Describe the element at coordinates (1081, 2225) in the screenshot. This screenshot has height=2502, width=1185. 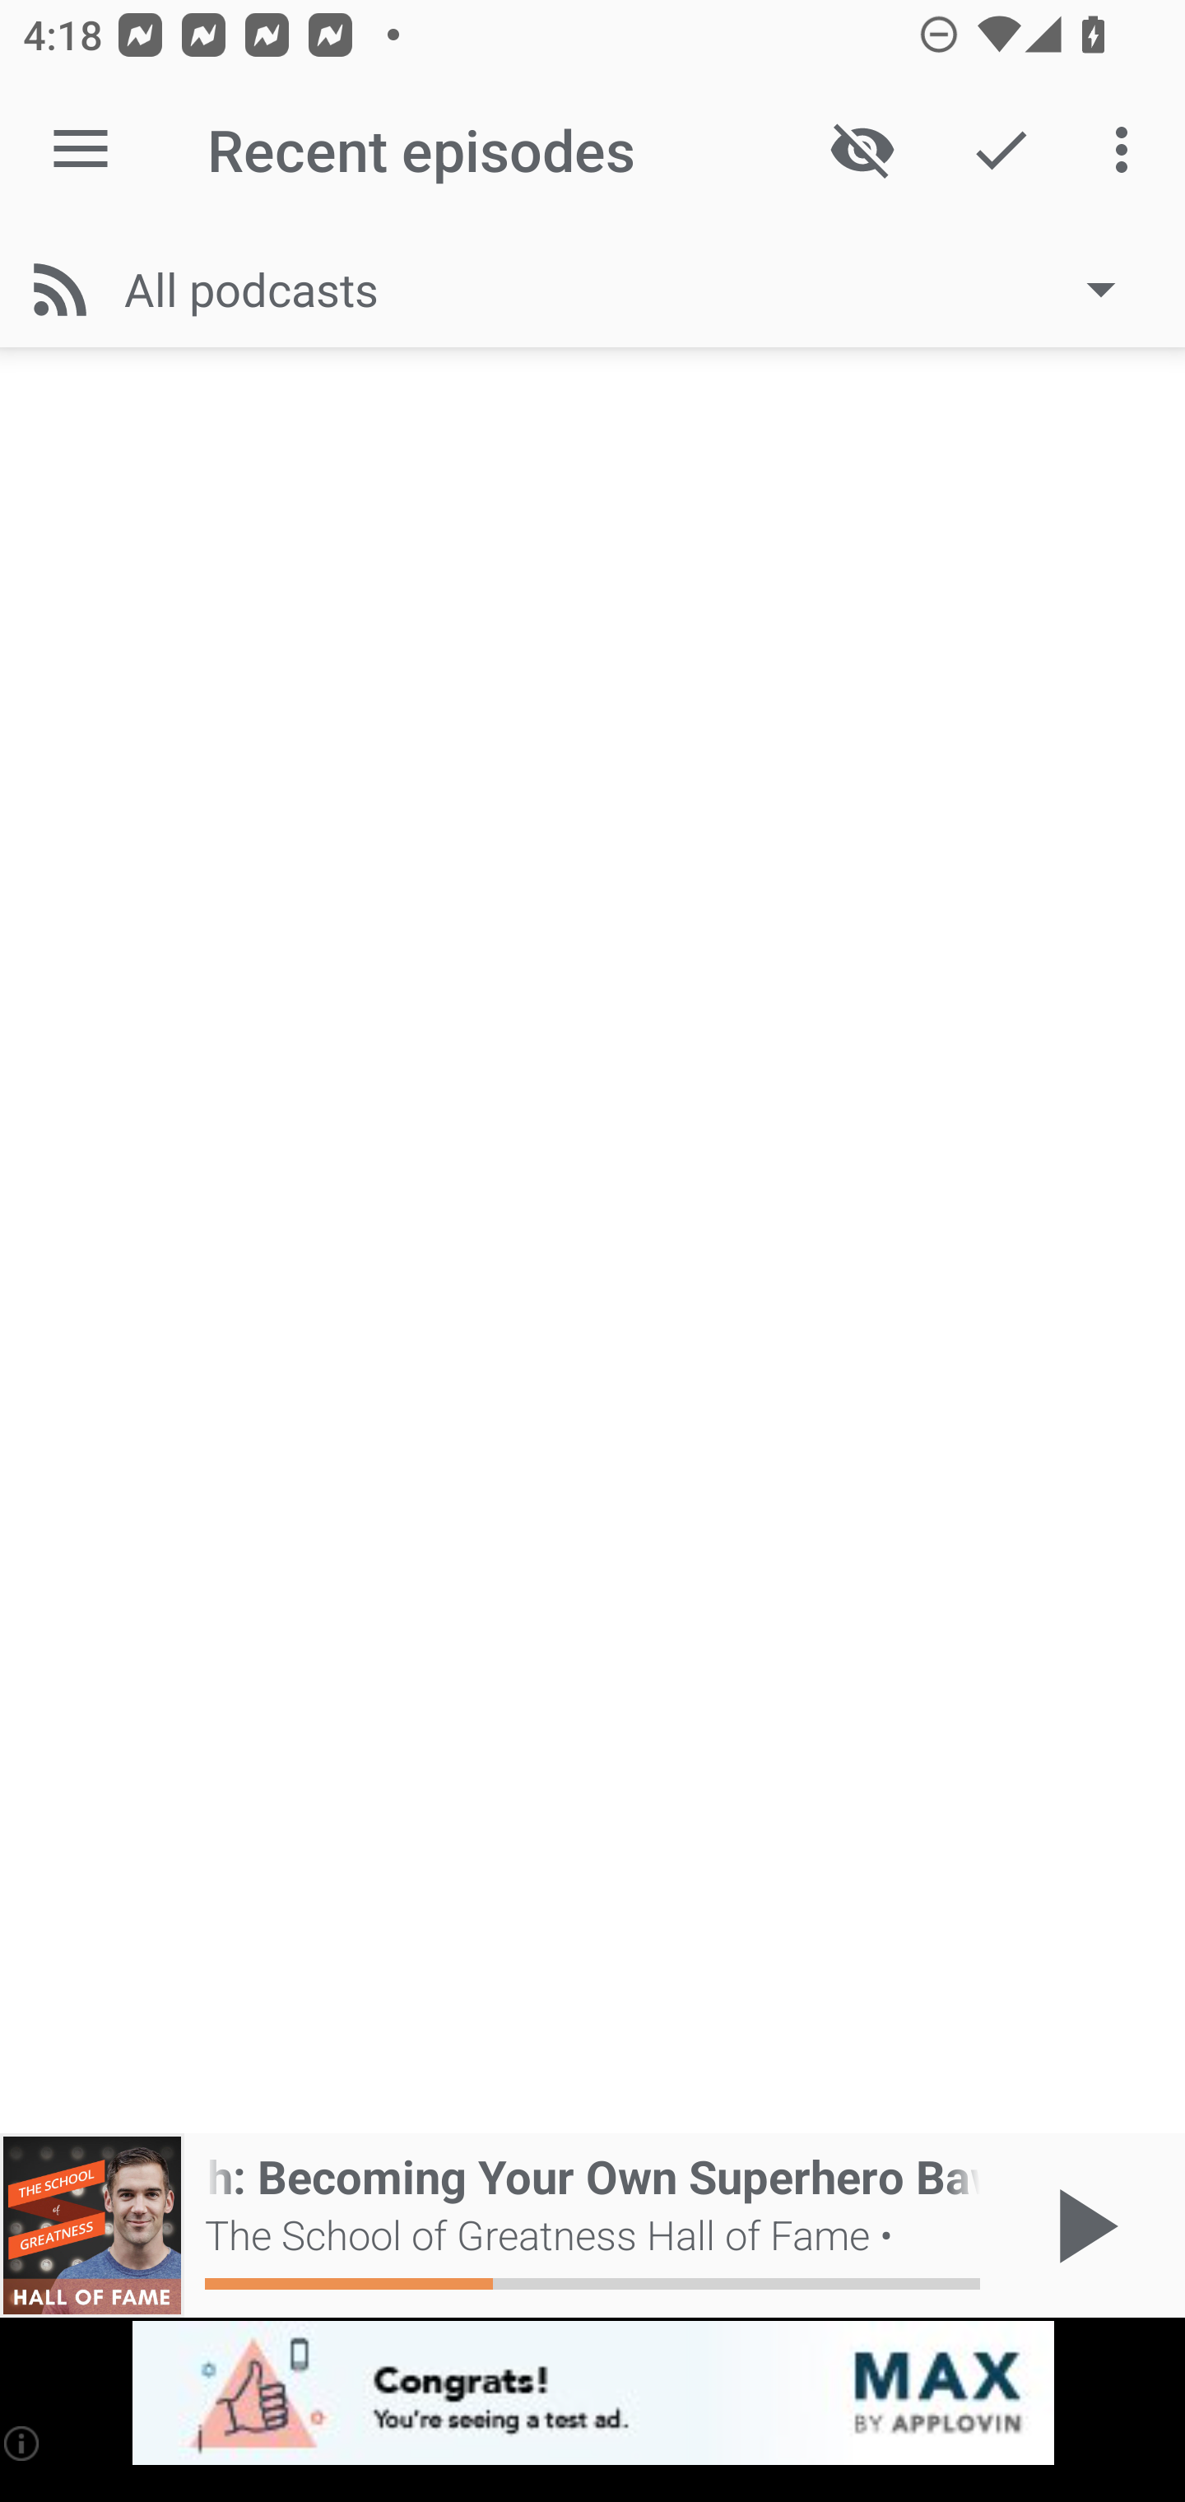
I see `Play / Pause` at that location.